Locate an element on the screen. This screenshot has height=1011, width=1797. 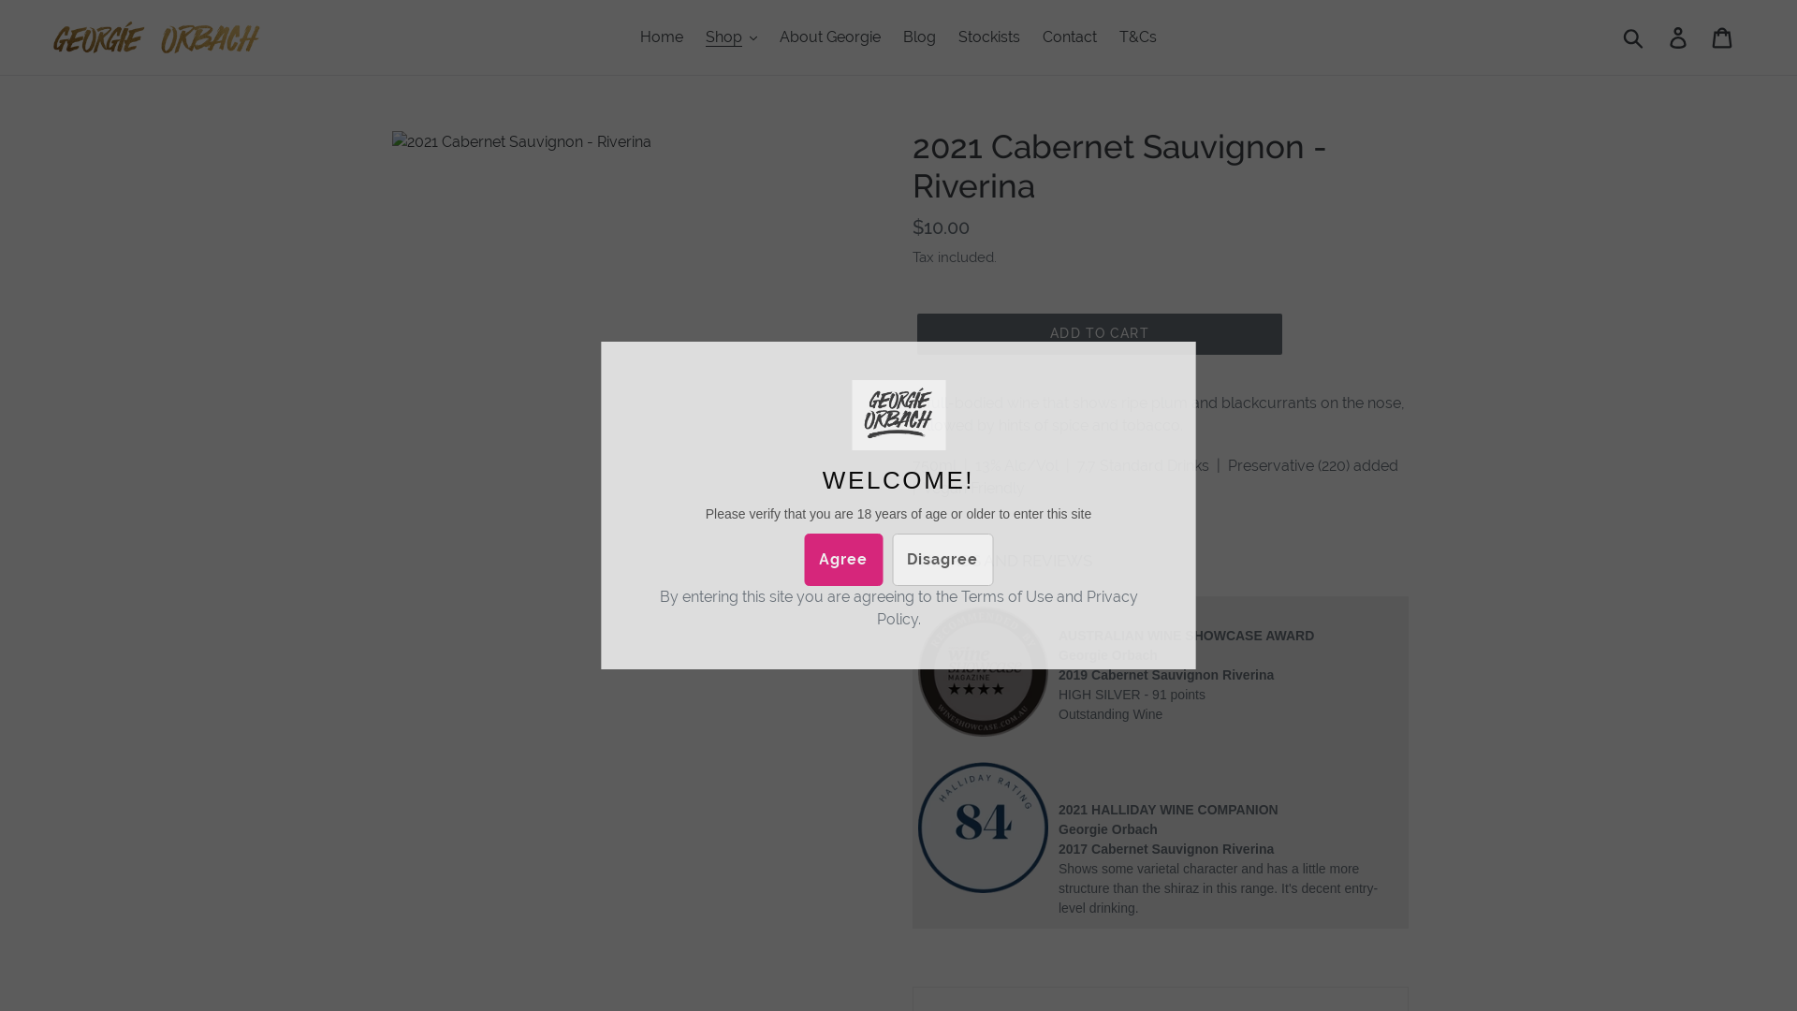
Stockists is located at coordinates (988, 37).